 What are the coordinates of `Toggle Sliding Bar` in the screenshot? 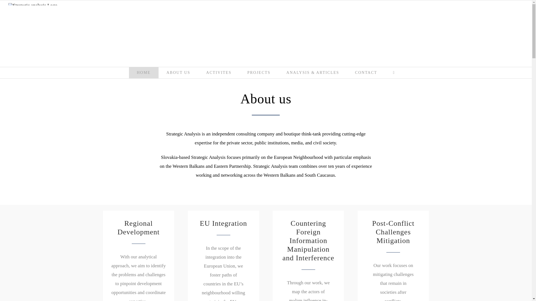 It's located at (394, 72).